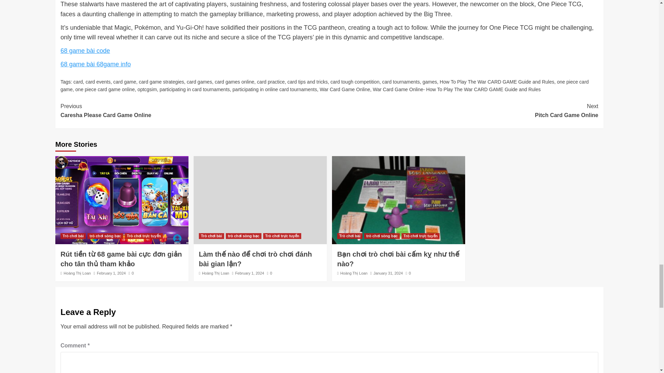  I want to click on card games online, so click(234, 82).